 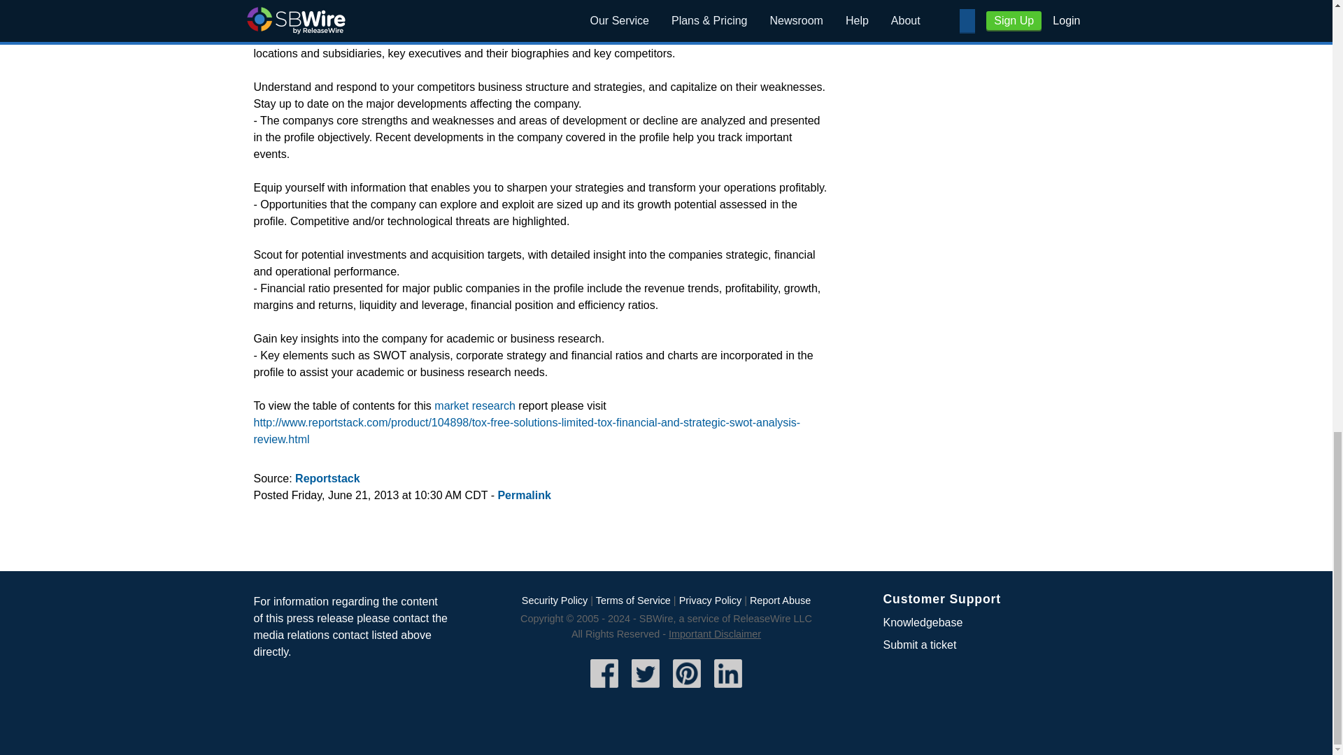 I want to click on Follow SBWire on Twitter, so click(x=646, y=689).